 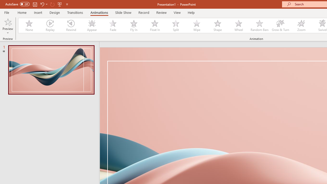 I want to click on Shape, so click(x=218, y=26).